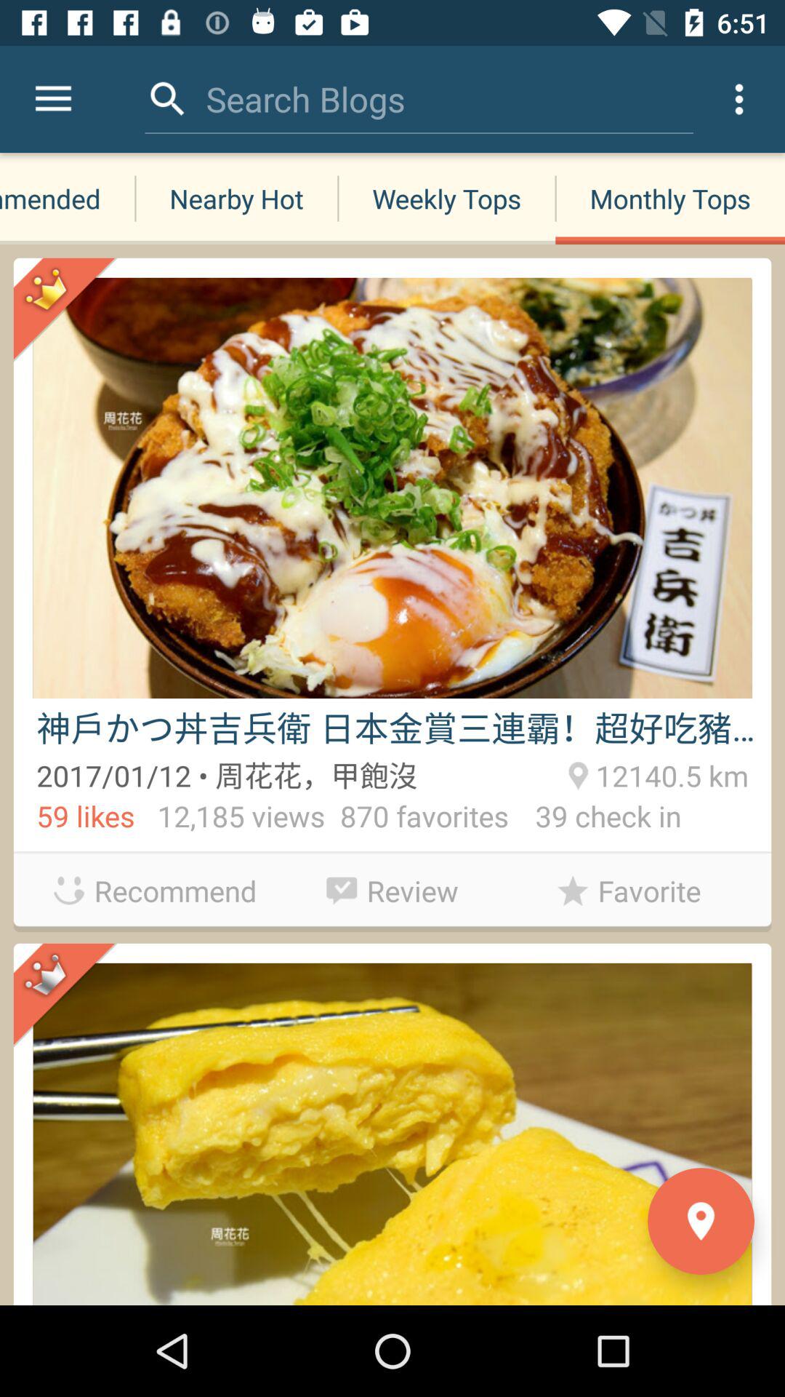  I want to click on press icon to the left of nearby hot item, so click(68, 198).